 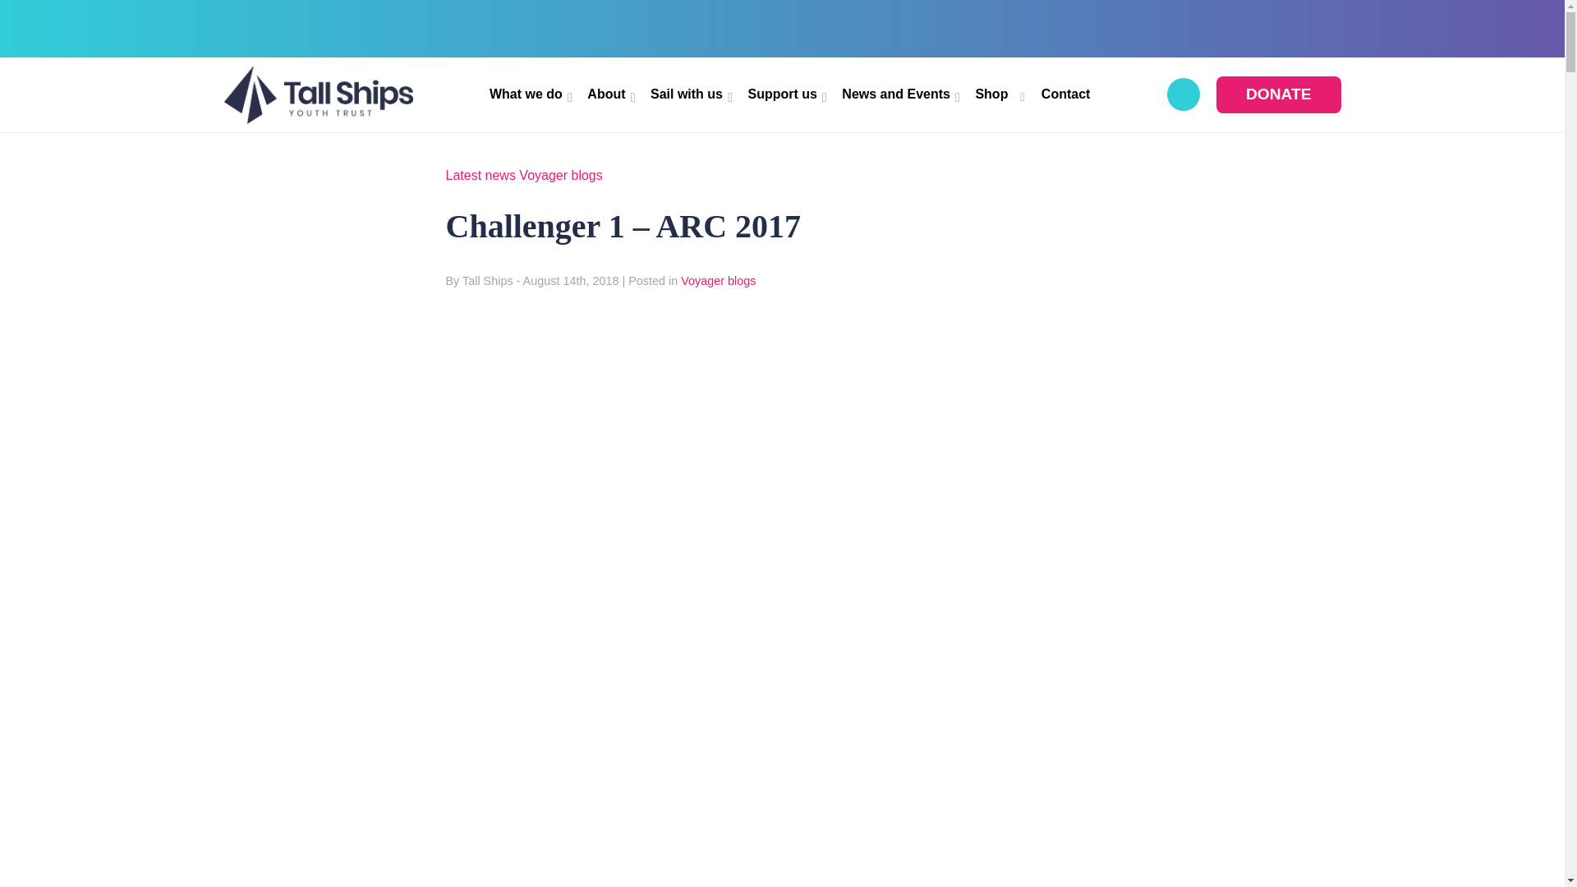 What do you see at coordinates (690, 94) in the screenshot?
I see `Sail with us` at bounding box center [690, 94].